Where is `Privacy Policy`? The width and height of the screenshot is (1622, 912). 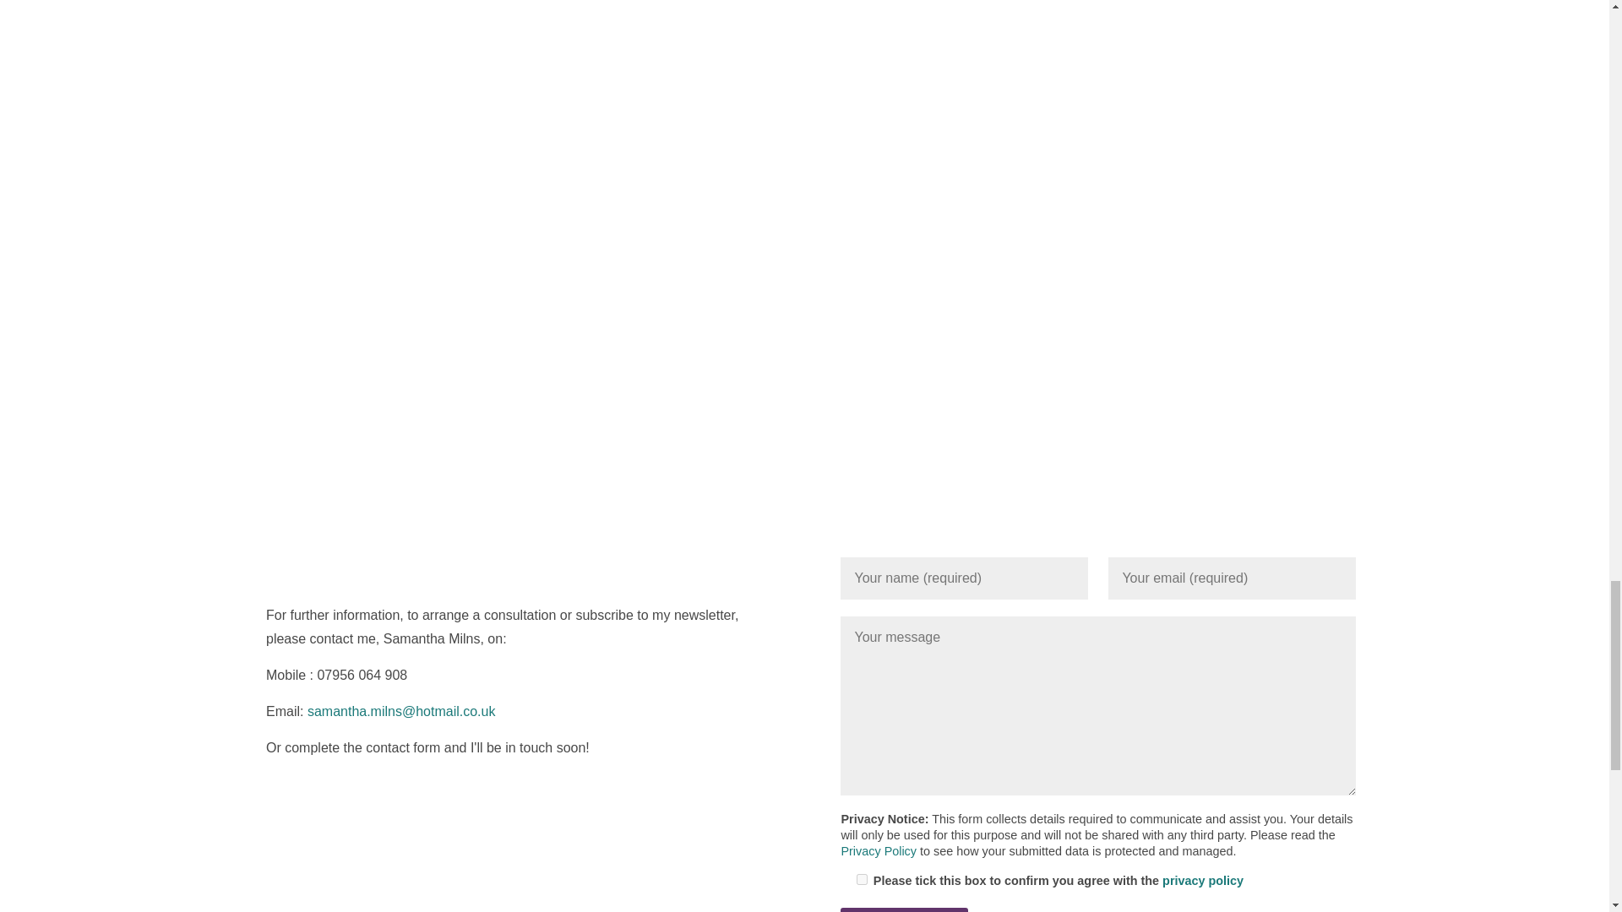 Privacy Policy is located at coordinates (878, 851).